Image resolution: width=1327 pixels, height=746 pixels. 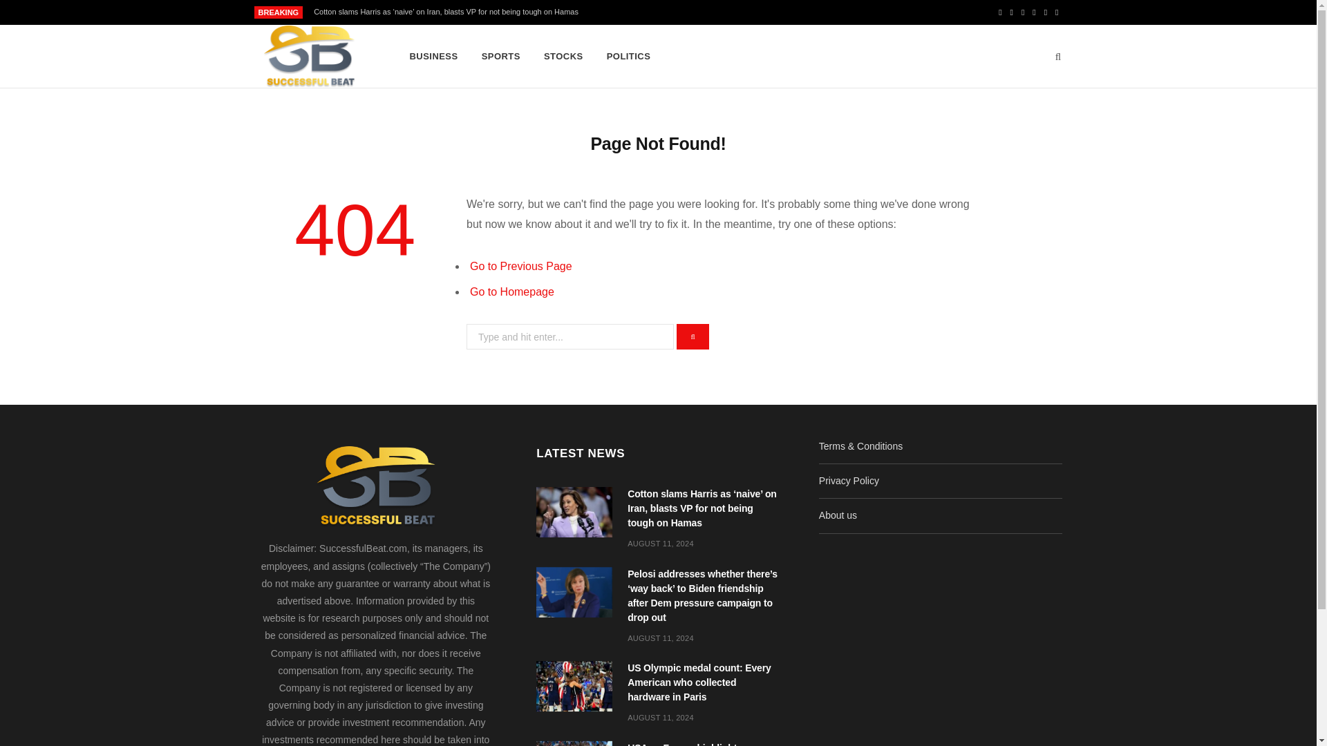 I want to click on Go to Previous Page, so click(x=520, y=266).